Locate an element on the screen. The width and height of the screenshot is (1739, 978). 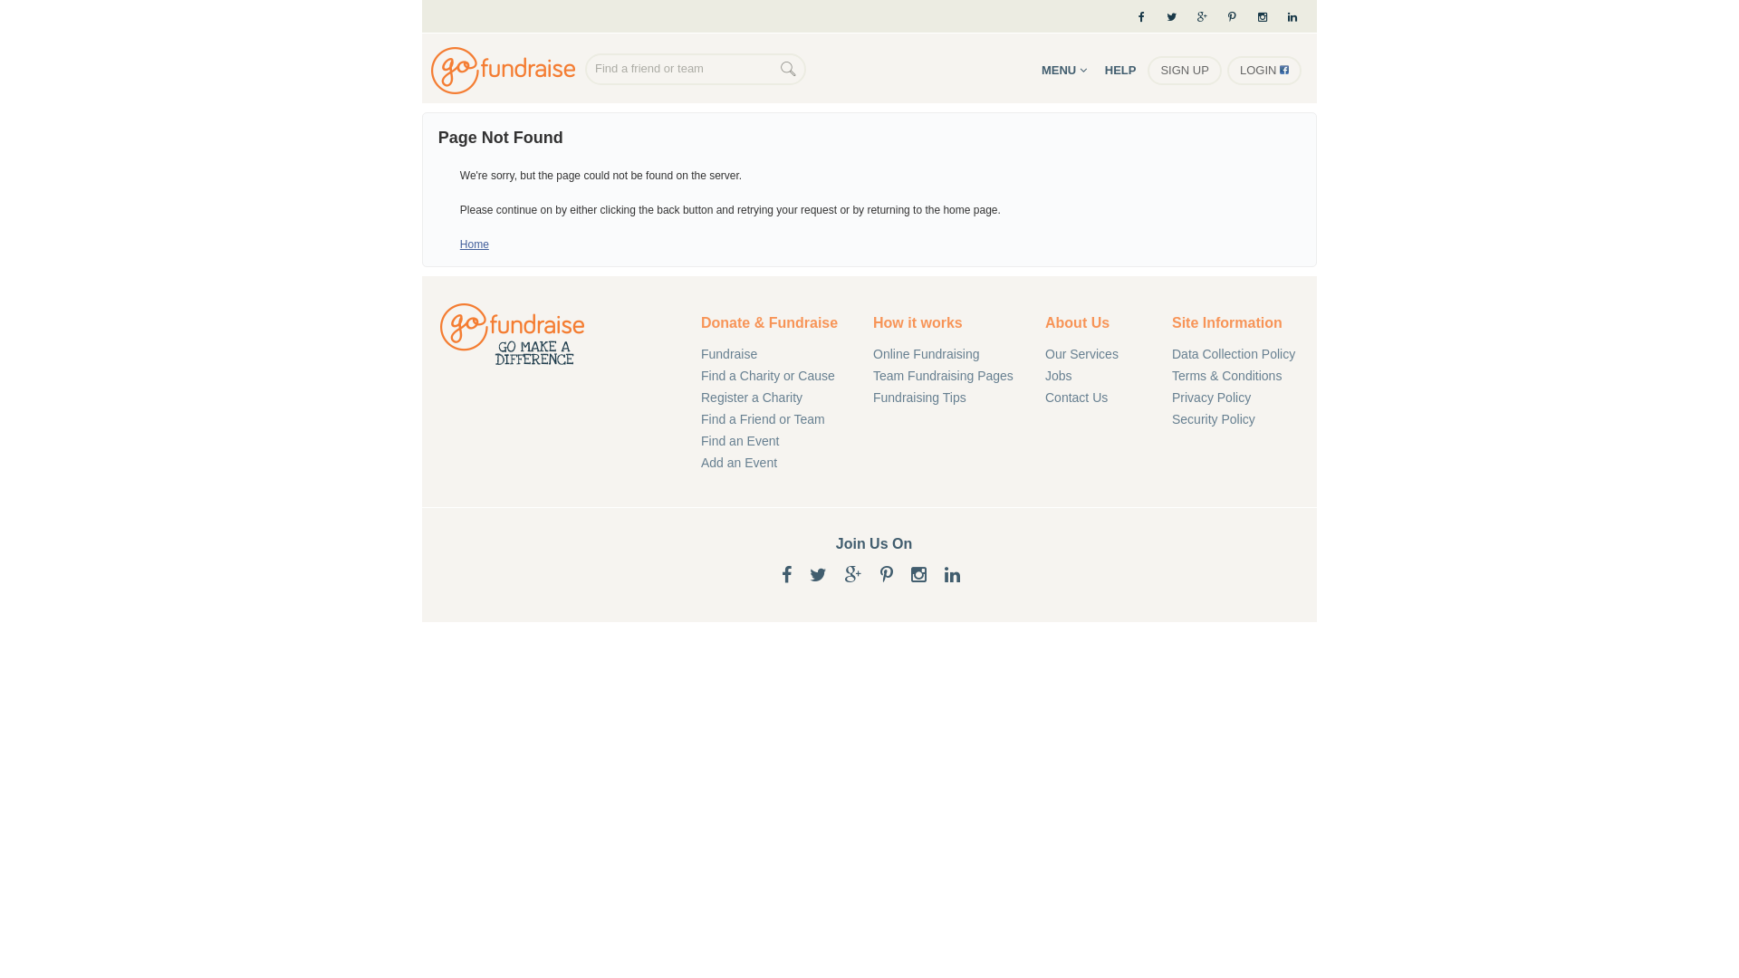
LinkedIn is located at coordinates (953, 575).